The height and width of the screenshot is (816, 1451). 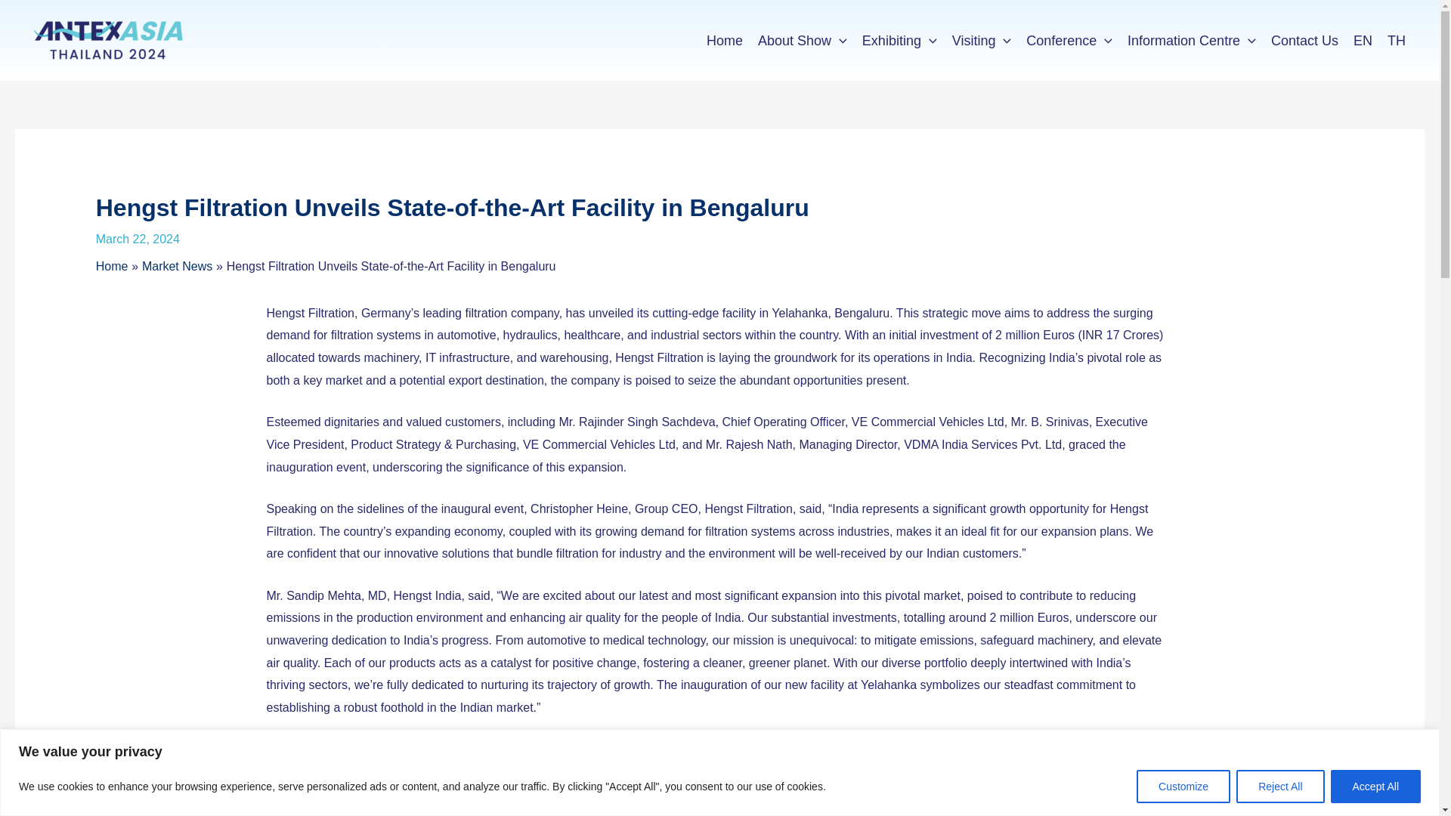 What do you see at coordinates (982, 41) in the screenshot?
I see `Visiting` at bounding box center [982, 41].